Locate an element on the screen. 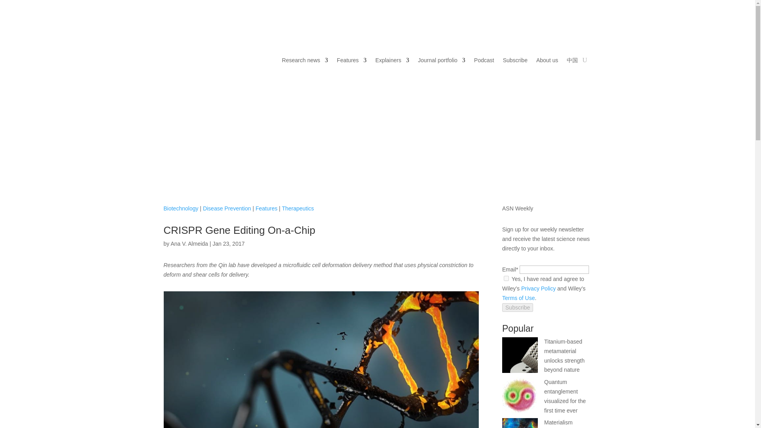  Privacy Policy is located at coordinates (538, 289).